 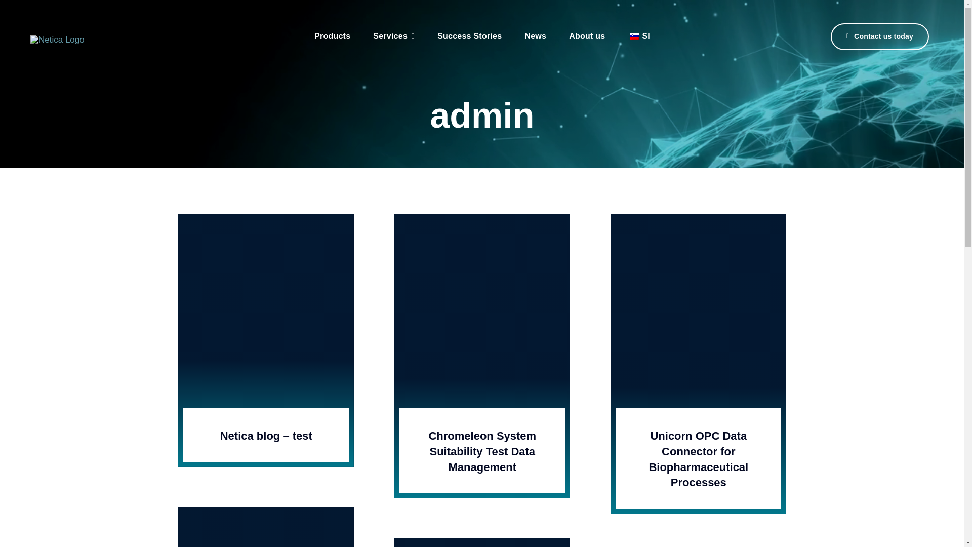 What do you see at coordinates (639, 36) in the screenshot?
I see `SI` at bounding box center [639, 36].